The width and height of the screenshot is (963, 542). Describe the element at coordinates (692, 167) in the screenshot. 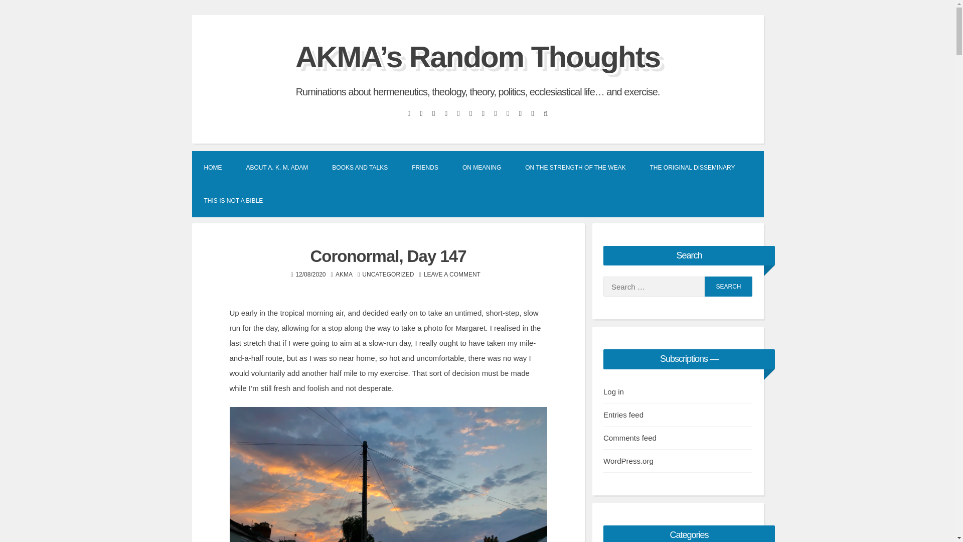

I see `THE ORIGINAL DISSEMINARY` at that location.